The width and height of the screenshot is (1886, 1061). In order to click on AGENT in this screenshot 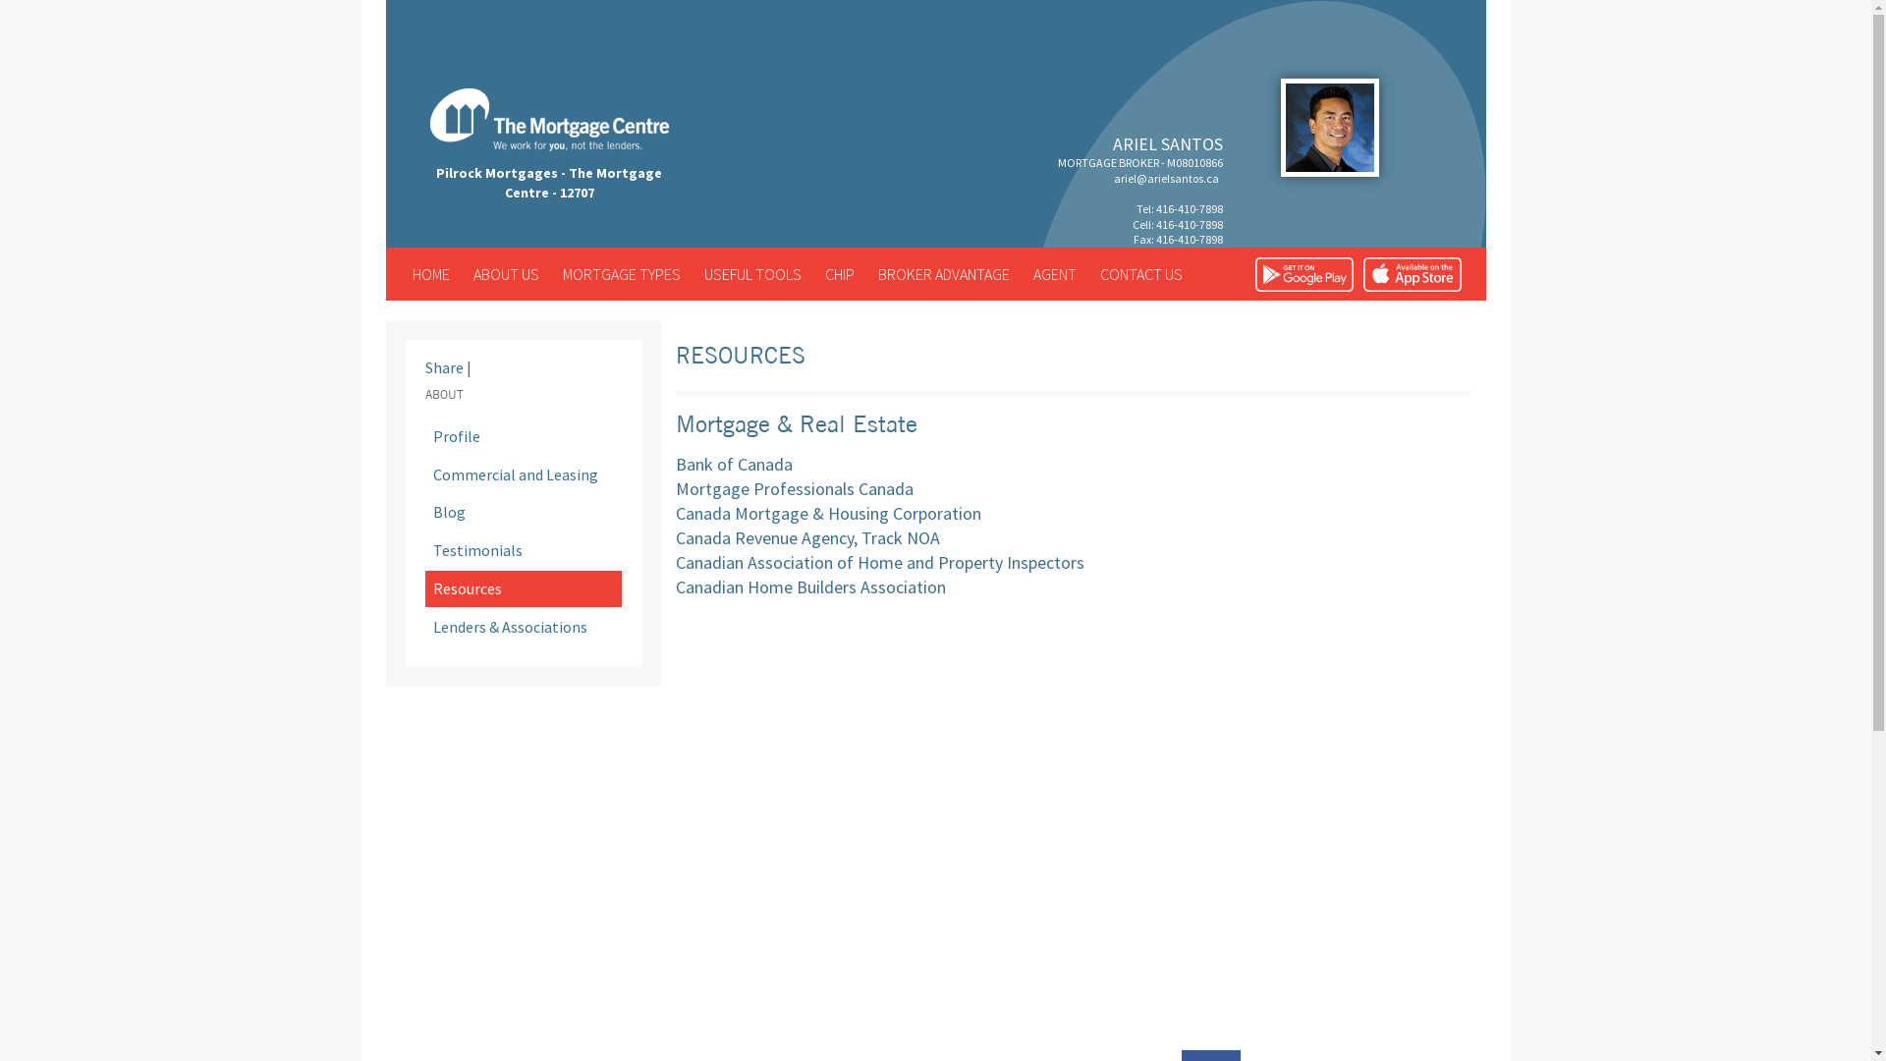, I will do `click(1055, 274)`.